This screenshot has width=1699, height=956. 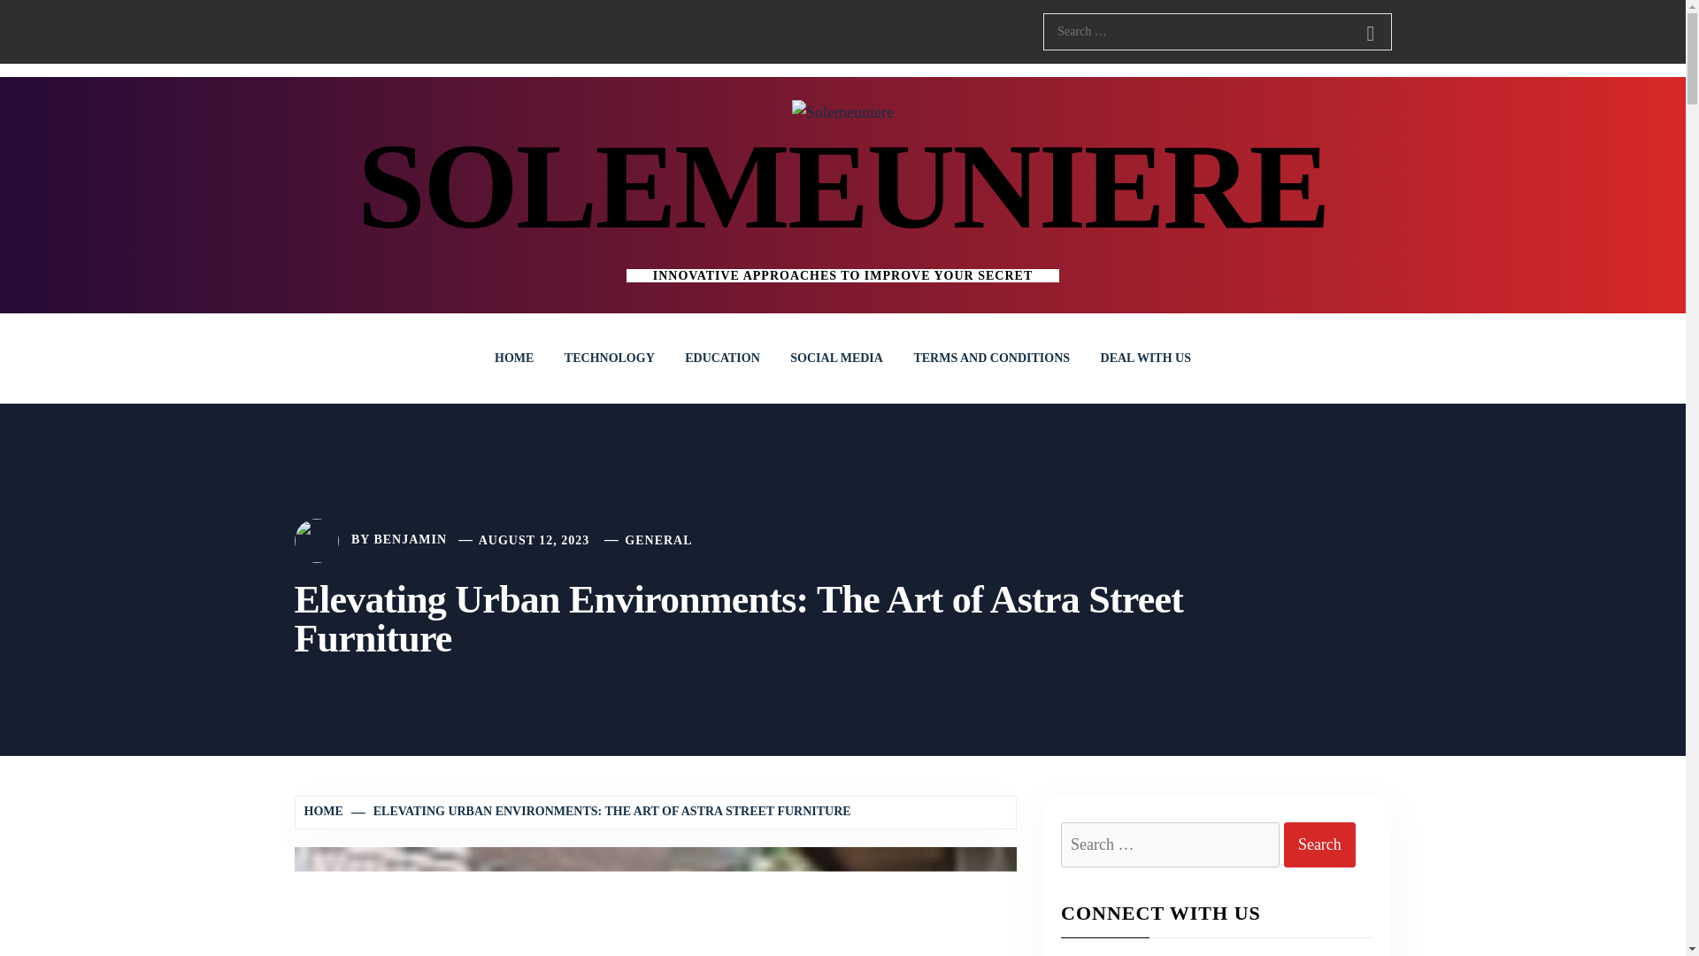 I want to click on BENJAMIN, so click(x=410, y=540).